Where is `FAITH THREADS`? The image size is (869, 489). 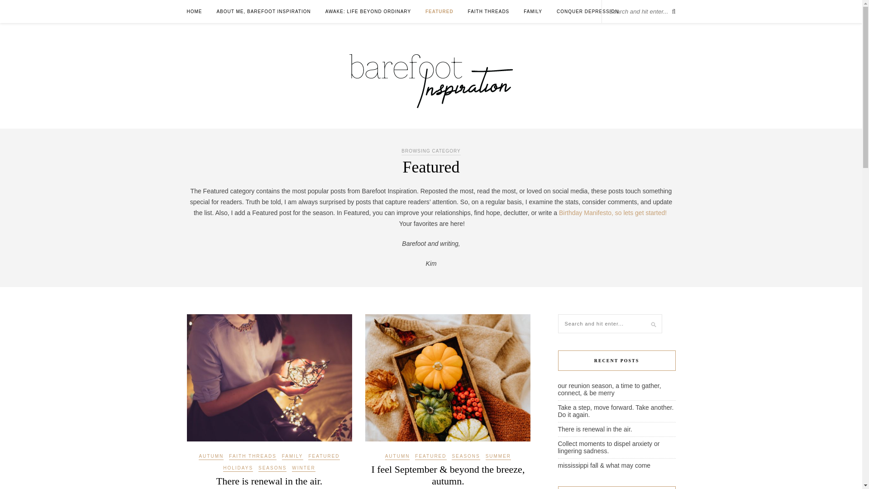
FAITH THREADS is located at coordinates (253, 457).